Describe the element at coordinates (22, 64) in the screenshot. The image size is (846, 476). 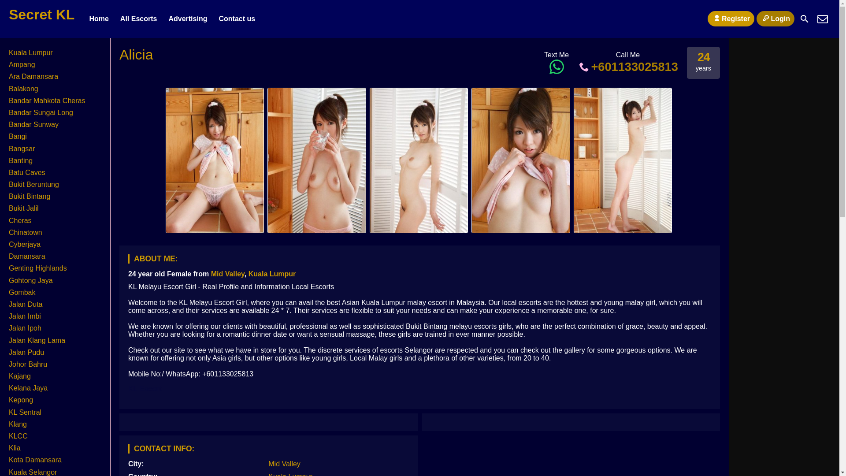
I see `Ampang` at that location.